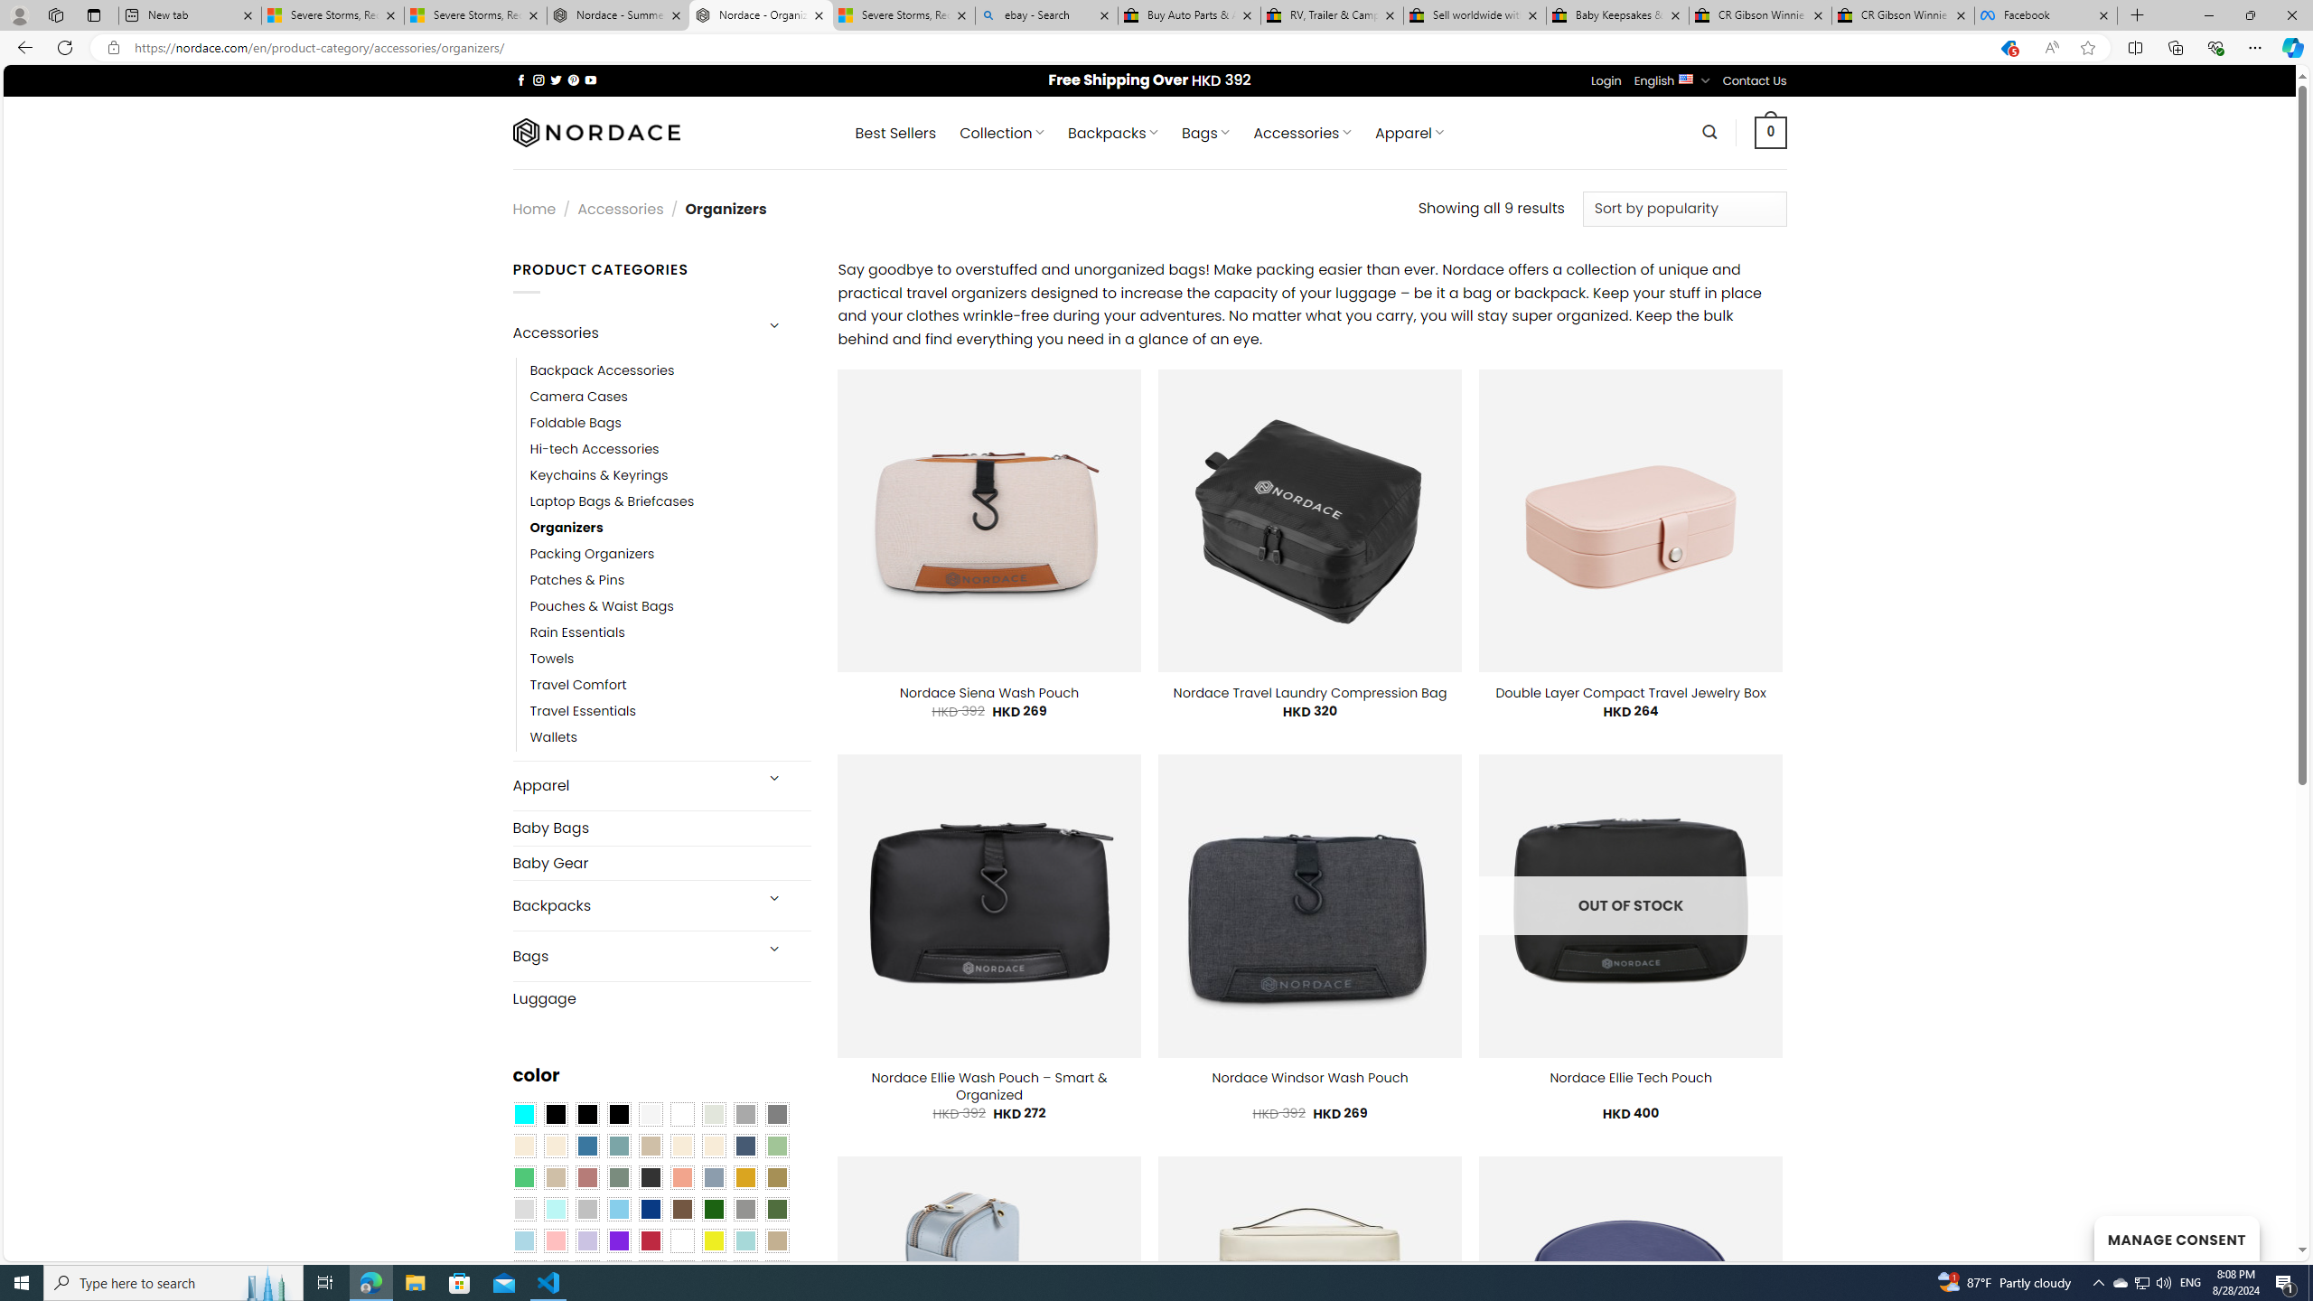  Describe the element at coordinates (555, 1115) in the screenshot. I see `All Black` at that location.